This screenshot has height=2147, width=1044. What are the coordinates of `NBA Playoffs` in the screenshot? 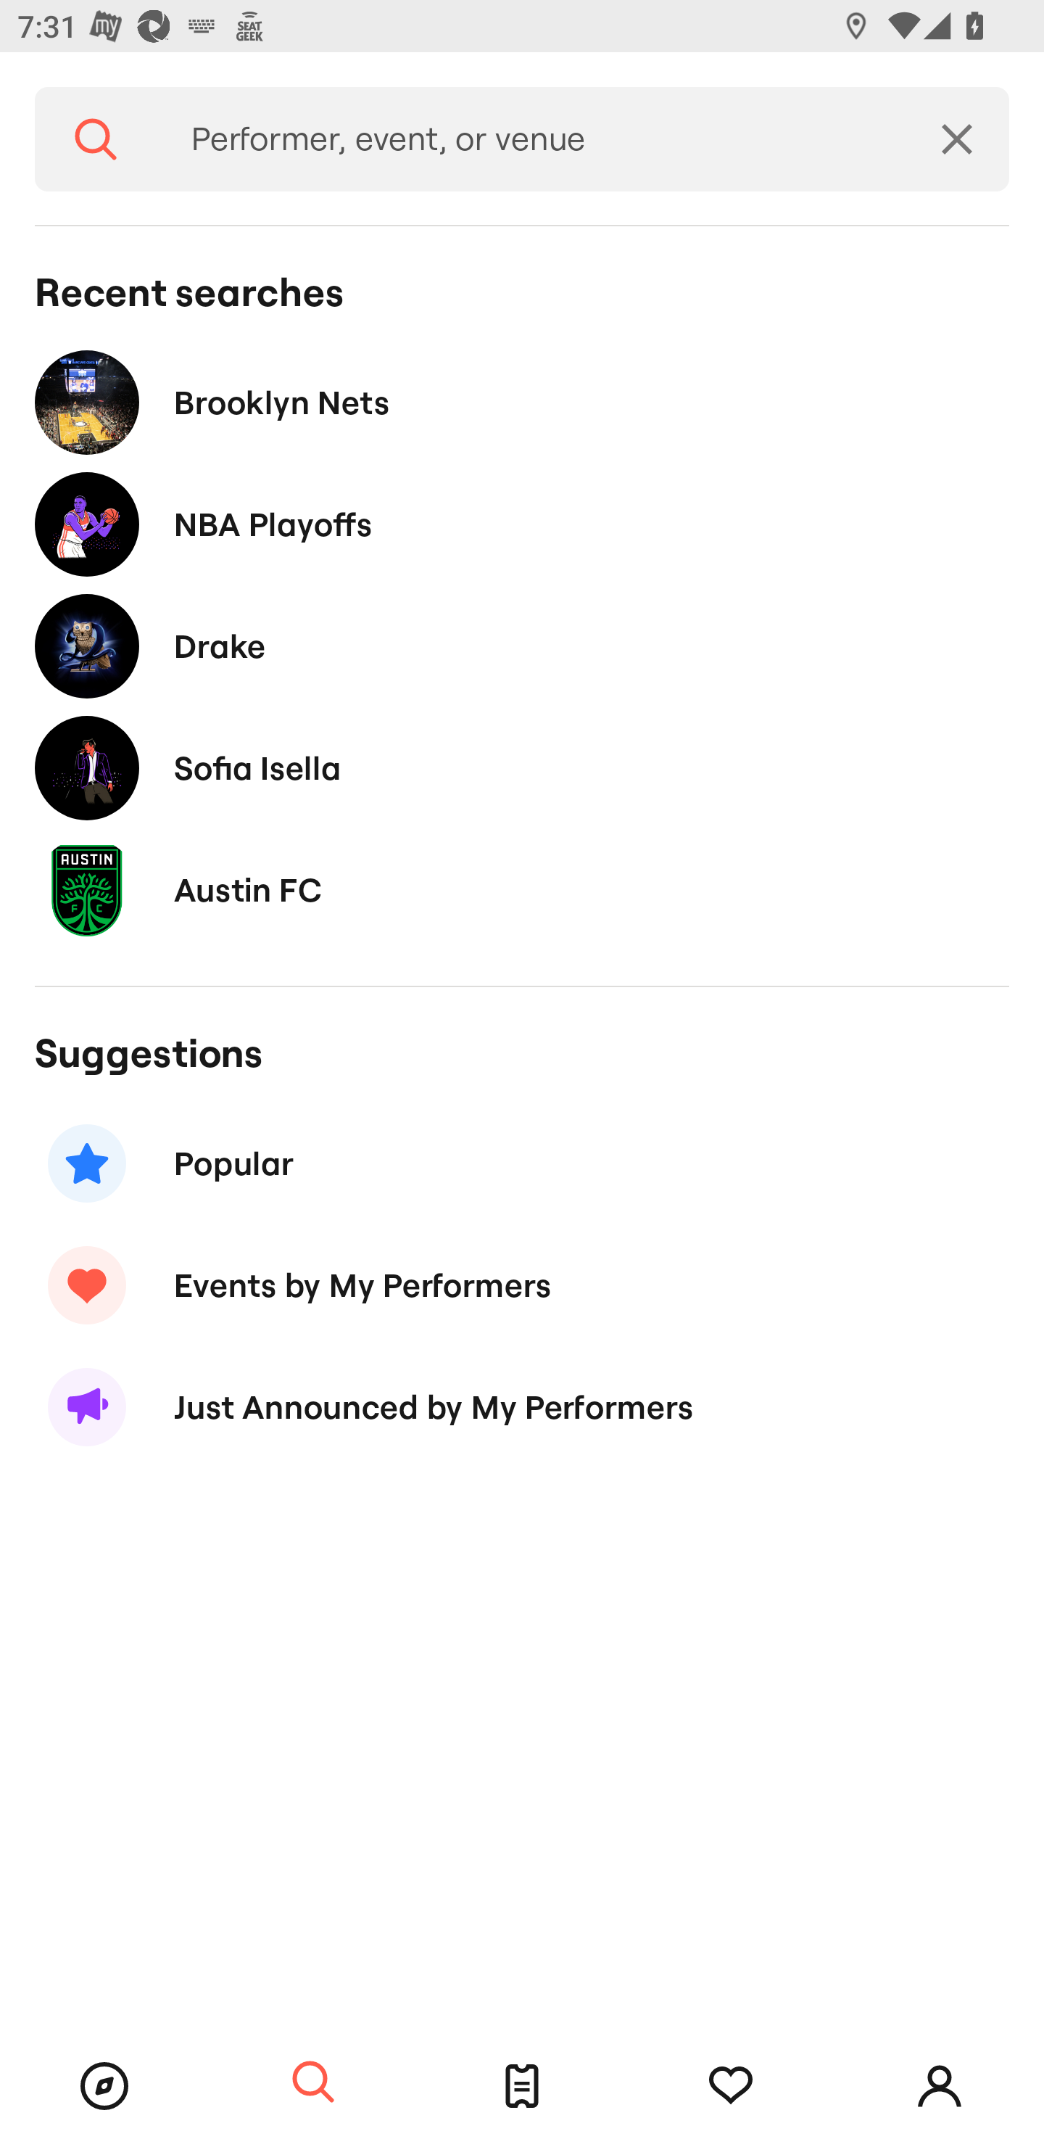 It's located at (522, 525).